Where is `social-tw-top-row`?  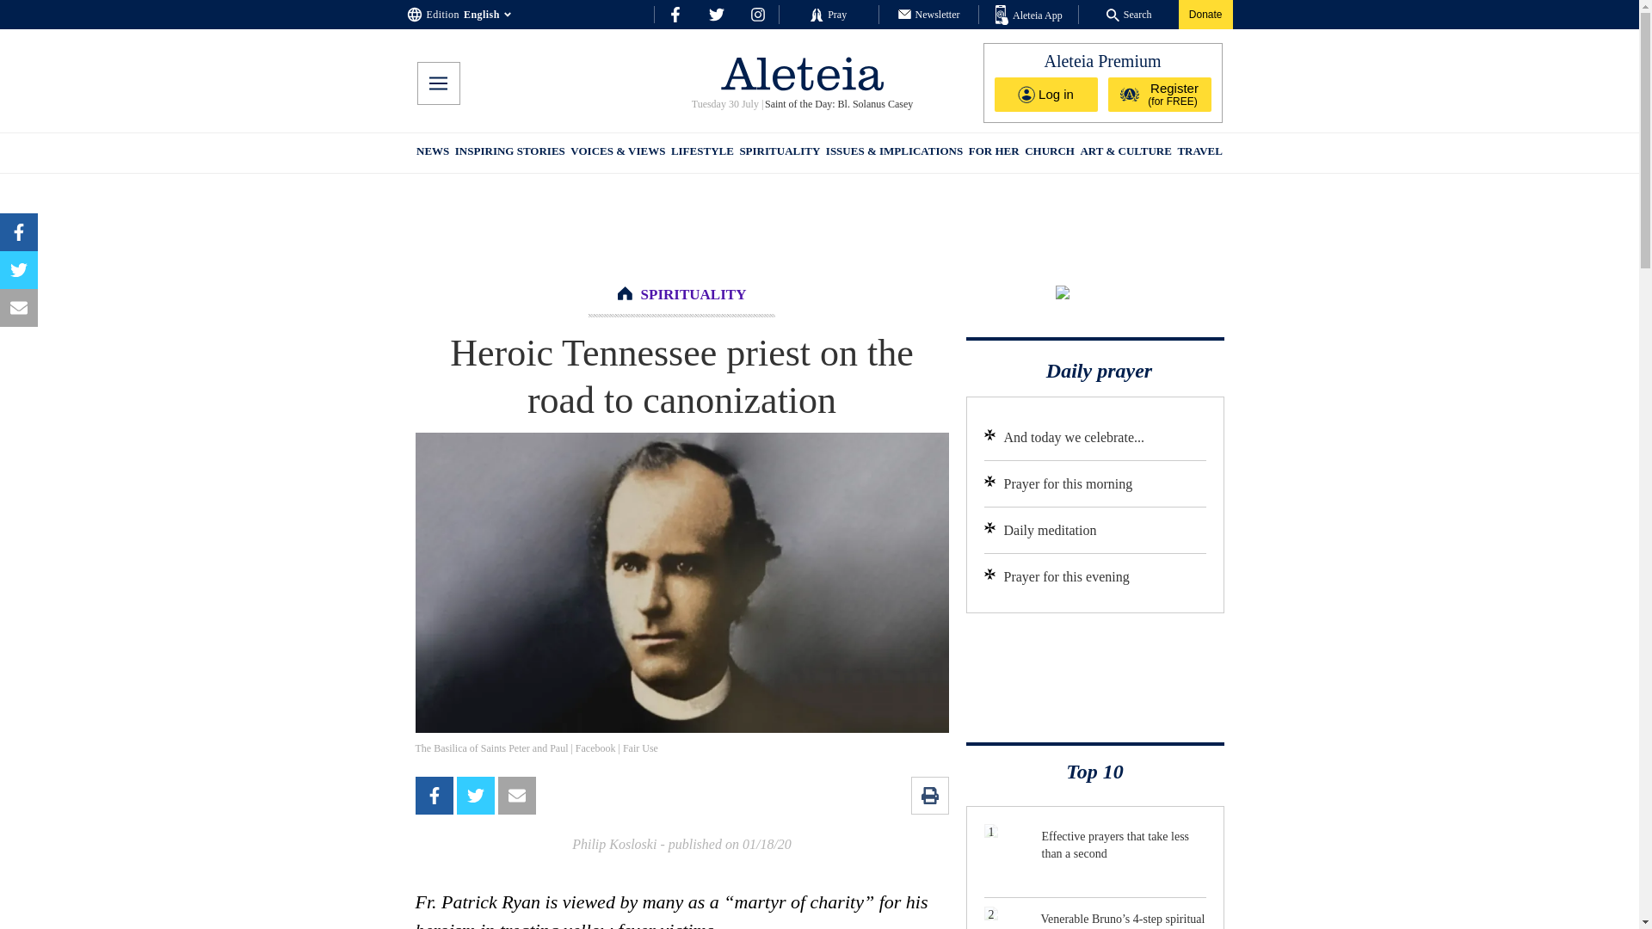
social-tw-top-row is located at coordinates (716, 14).